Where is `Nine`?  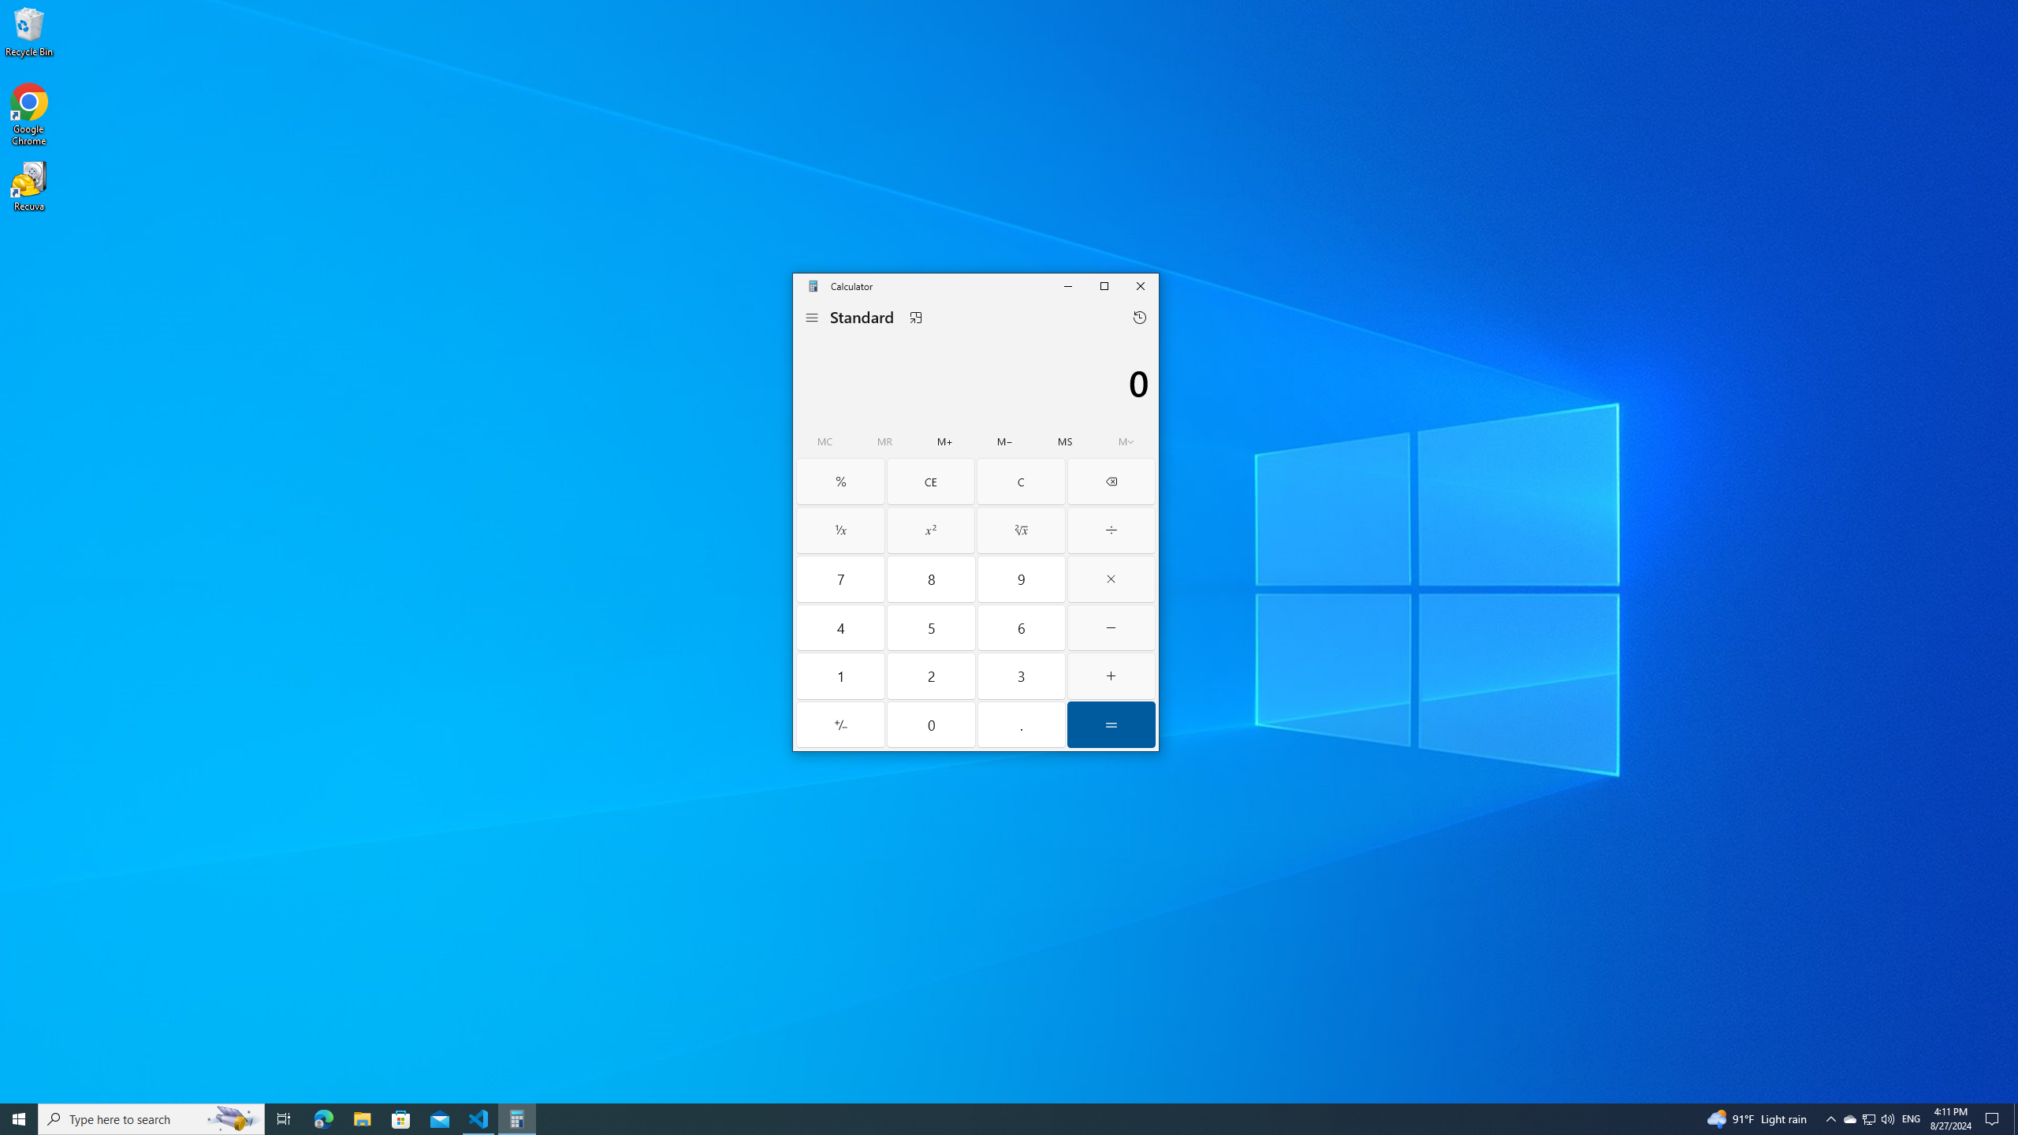
Nine is located at coordinates (884, 441).